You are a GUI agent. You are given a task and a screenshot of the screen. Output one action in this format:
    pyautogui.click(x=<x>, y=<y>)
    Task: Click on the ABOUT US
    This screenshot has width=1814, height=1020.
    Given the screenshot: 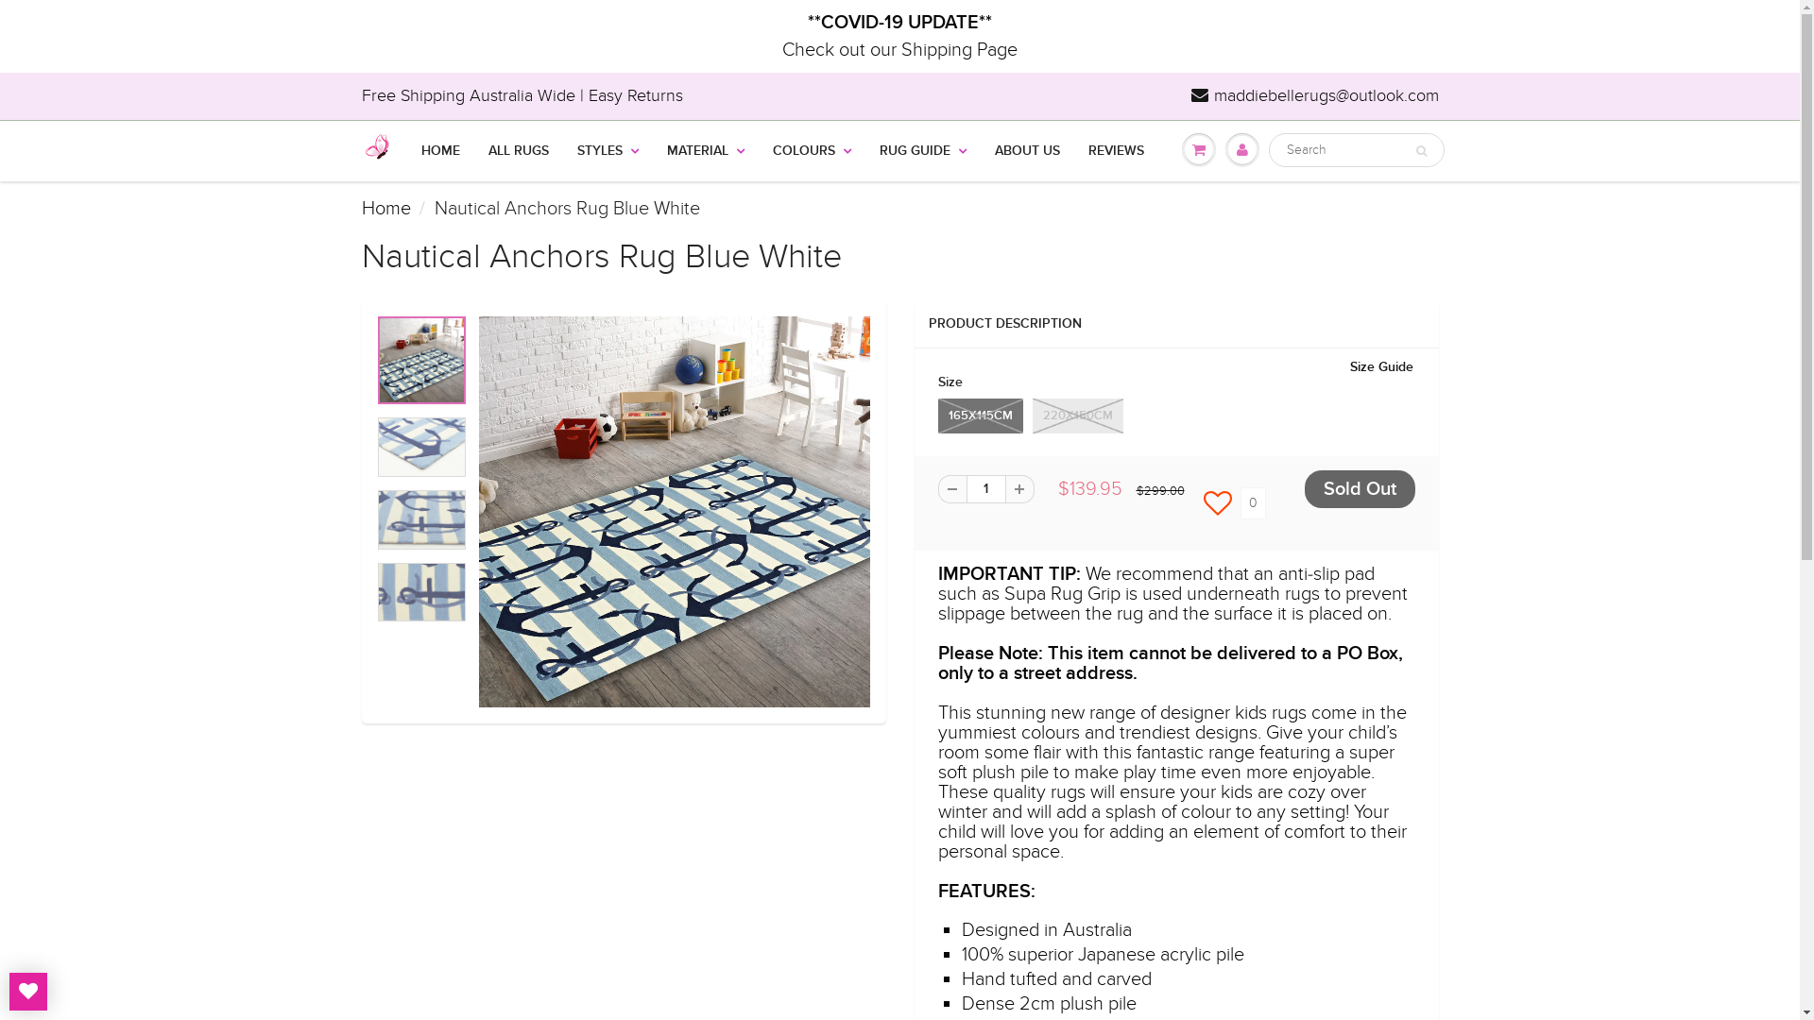 What is the action you would take?
    pyautogui.click(x=1028, y=151)
    